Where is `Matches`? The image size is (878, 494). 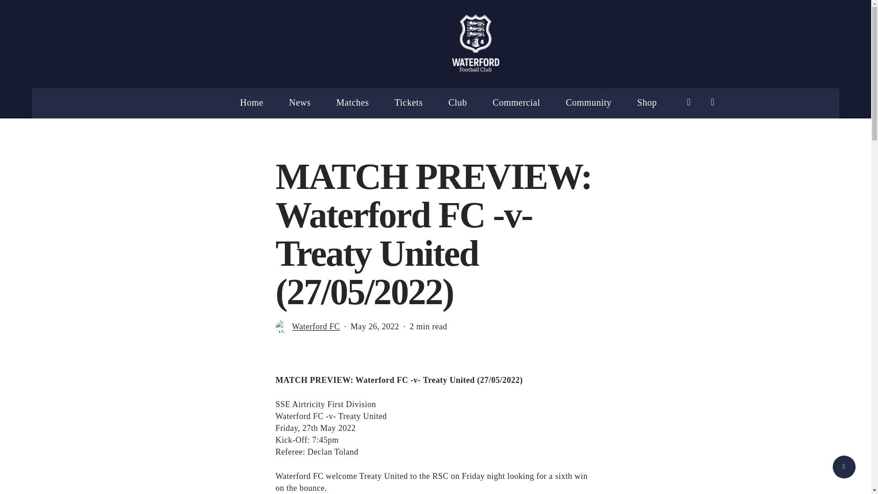 Matches is located at coordinates (352, 102).